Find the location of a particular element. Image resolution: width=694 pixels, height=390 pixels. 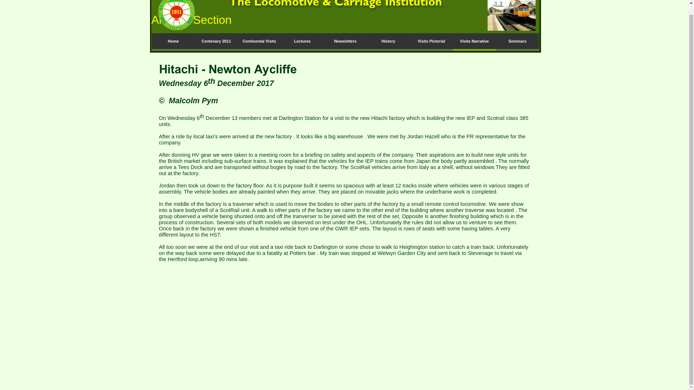

Seminars is located at coordinates (518, 42).